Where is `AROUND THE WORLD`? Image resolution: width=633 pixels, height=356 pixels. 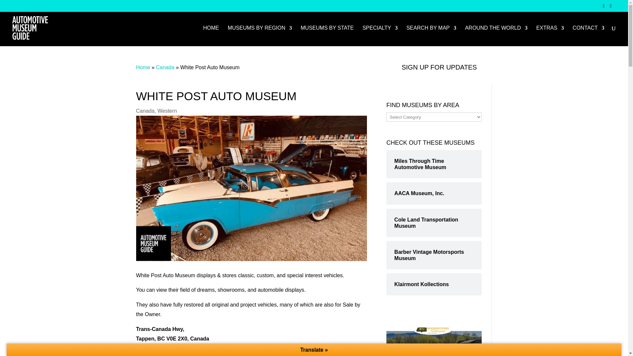
AROUND THE WORLD is located at coordinates (496, 36).